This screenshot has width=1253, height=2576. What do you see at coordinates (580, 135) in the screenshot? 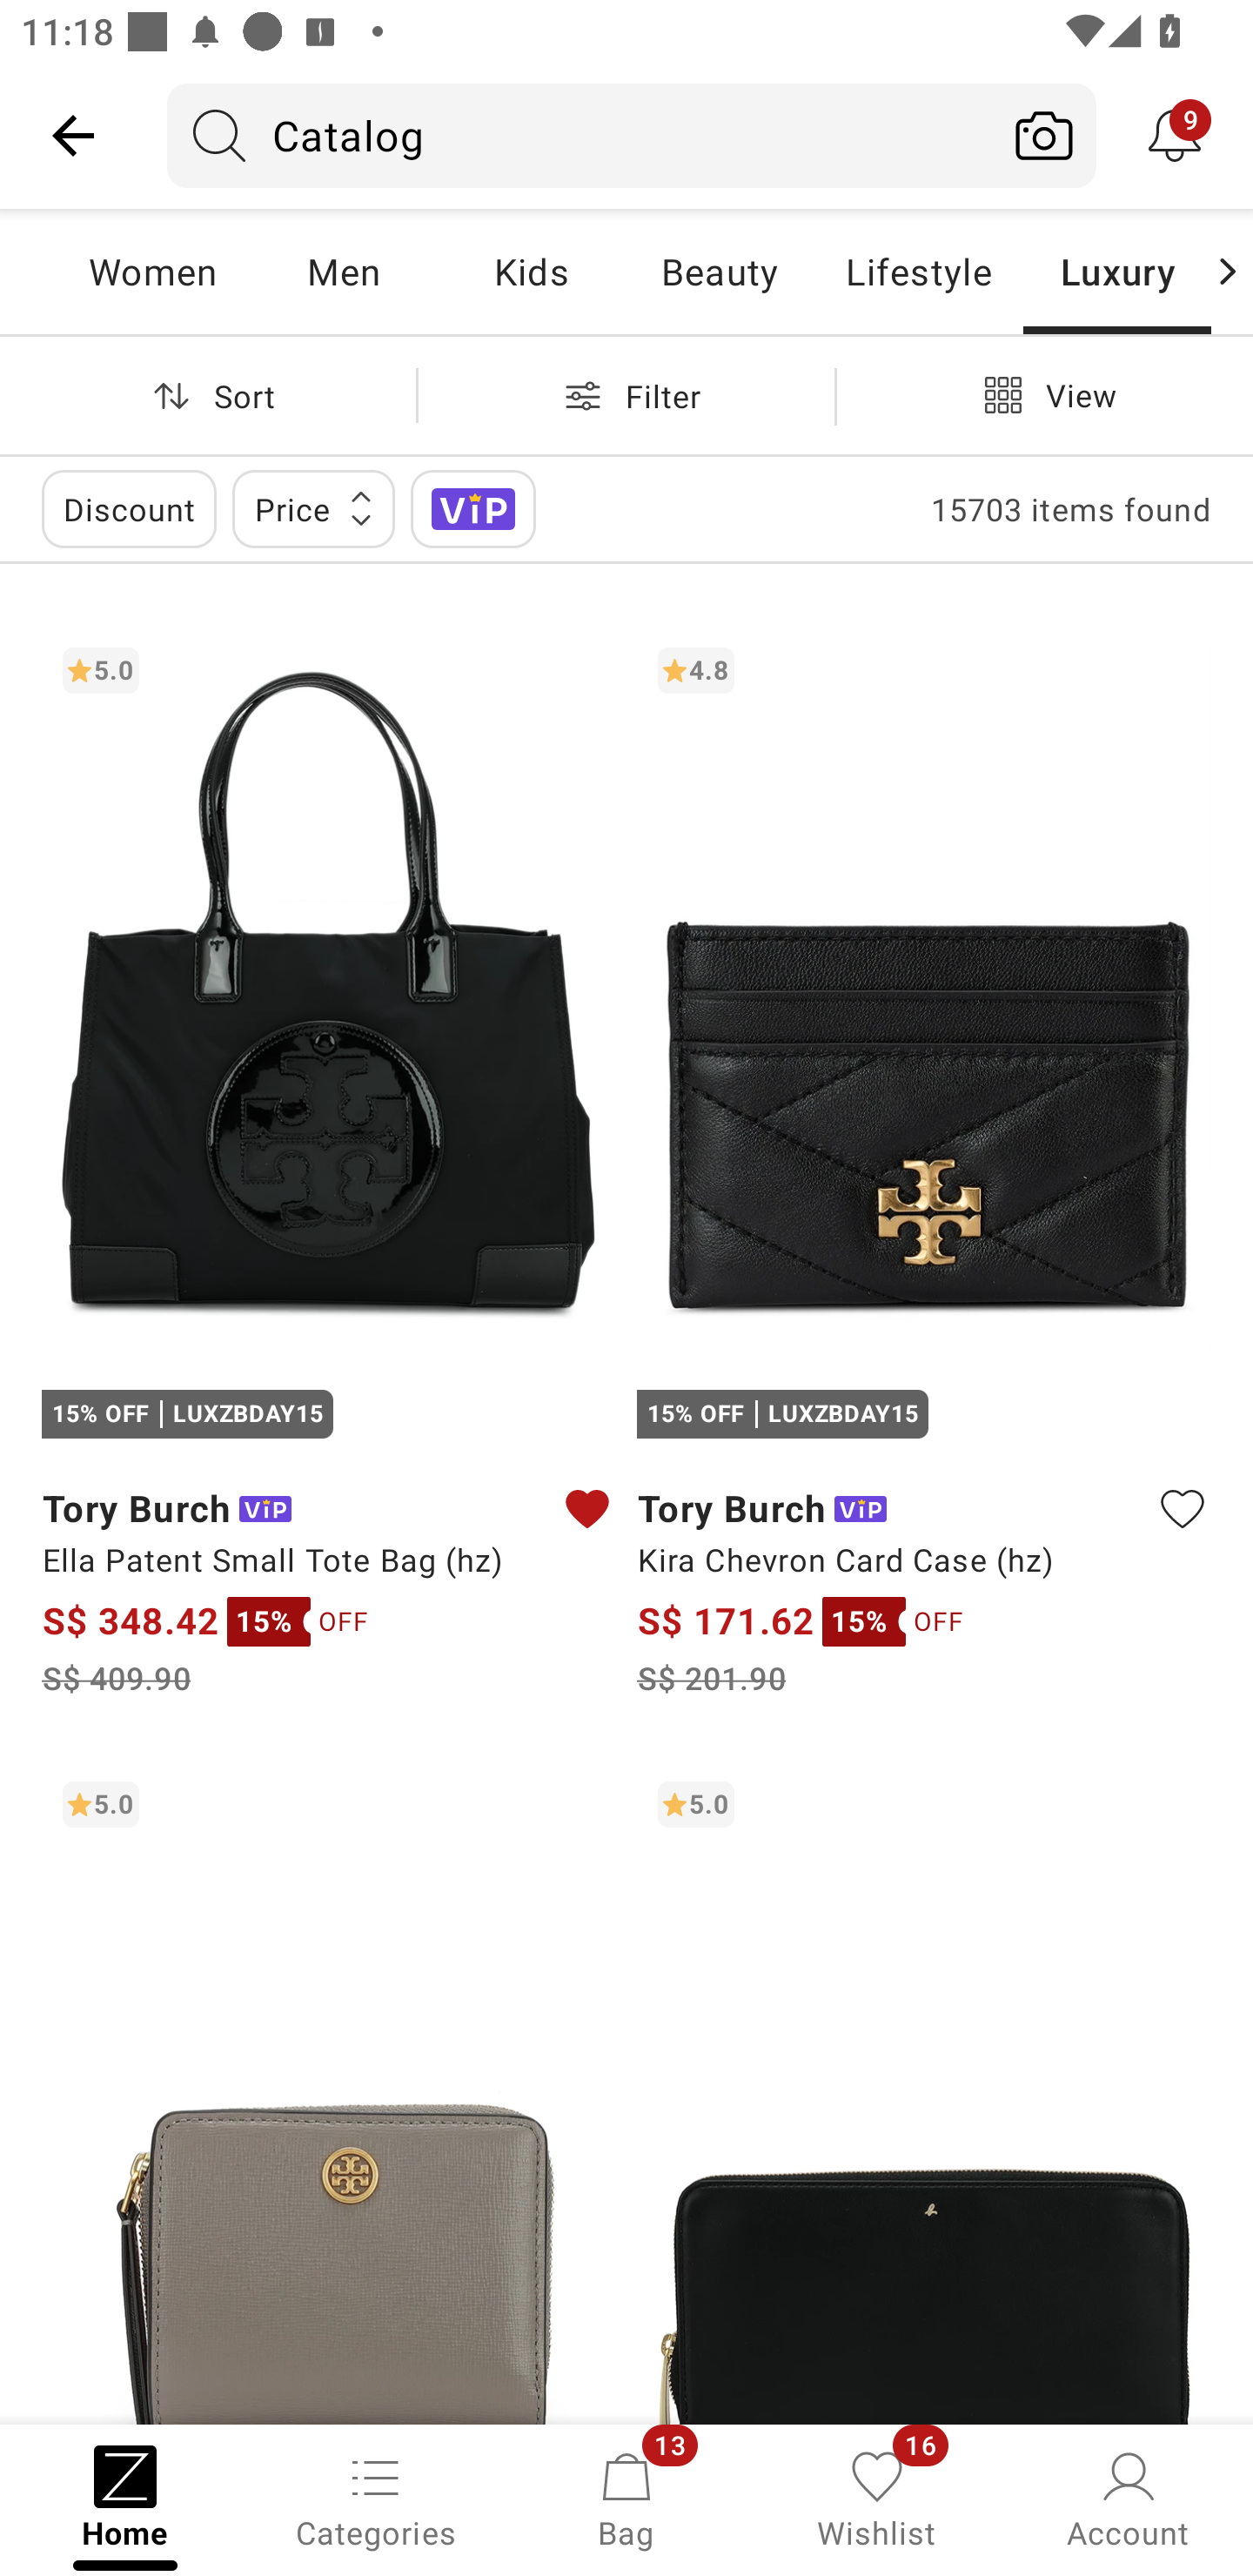
I see `Catalog` at bounding box center [580, 135].